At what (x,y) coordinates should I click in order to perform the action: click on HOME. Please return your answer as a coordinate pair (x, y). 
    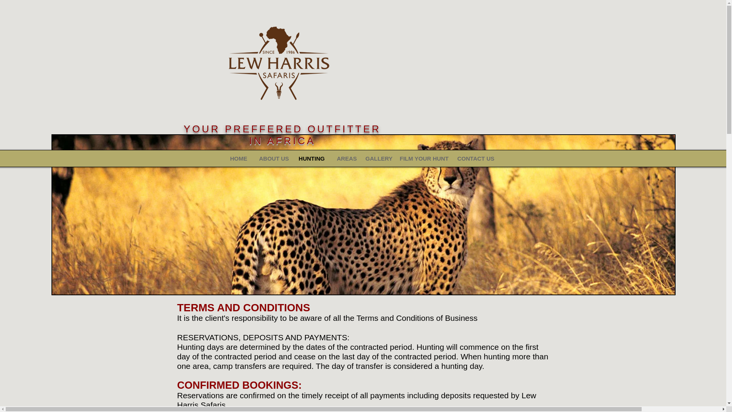
    Looking at the image, I should click on (239, 159).